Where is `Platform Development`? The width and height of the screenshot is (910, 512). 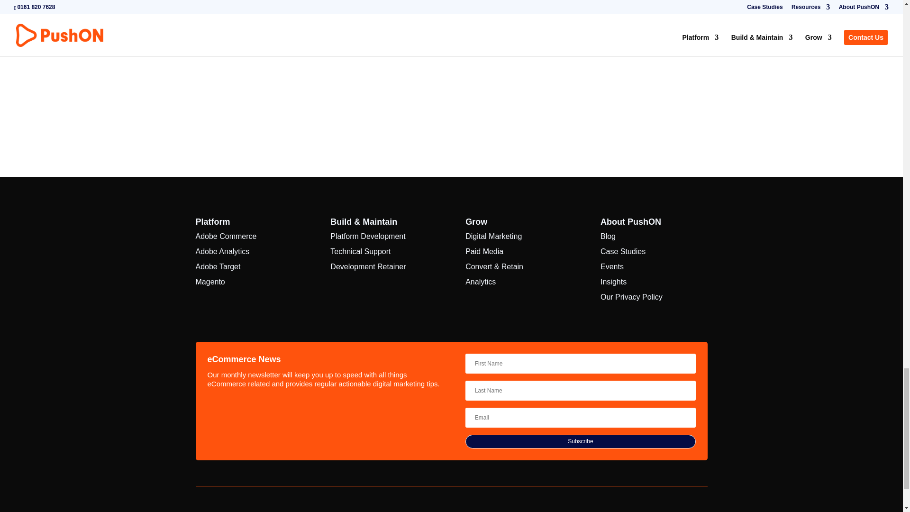
Platform Development is located at coordinates (367, 236).